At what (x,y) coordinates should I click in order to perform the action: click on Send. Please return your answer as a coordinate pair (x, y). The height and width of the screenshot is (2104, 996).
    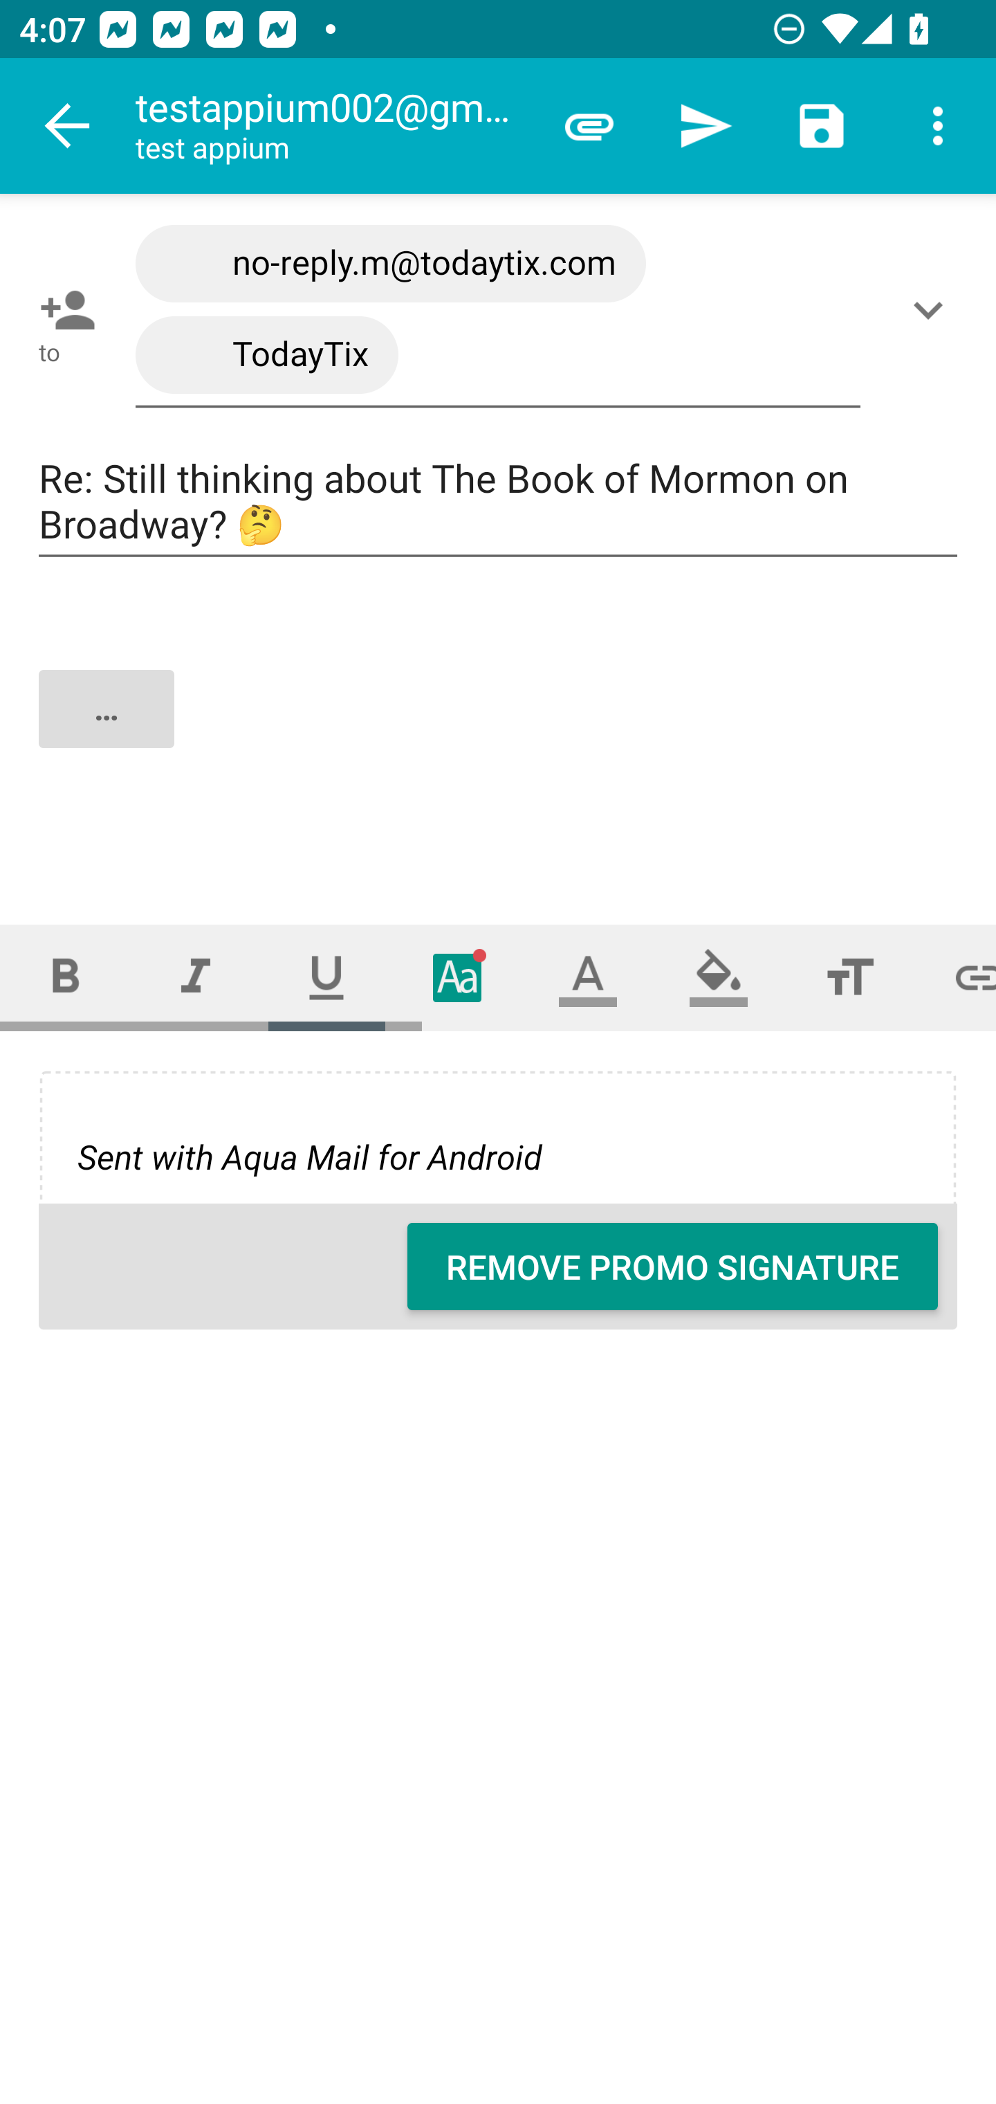
    Looking at the image, I should click on (705, 126).